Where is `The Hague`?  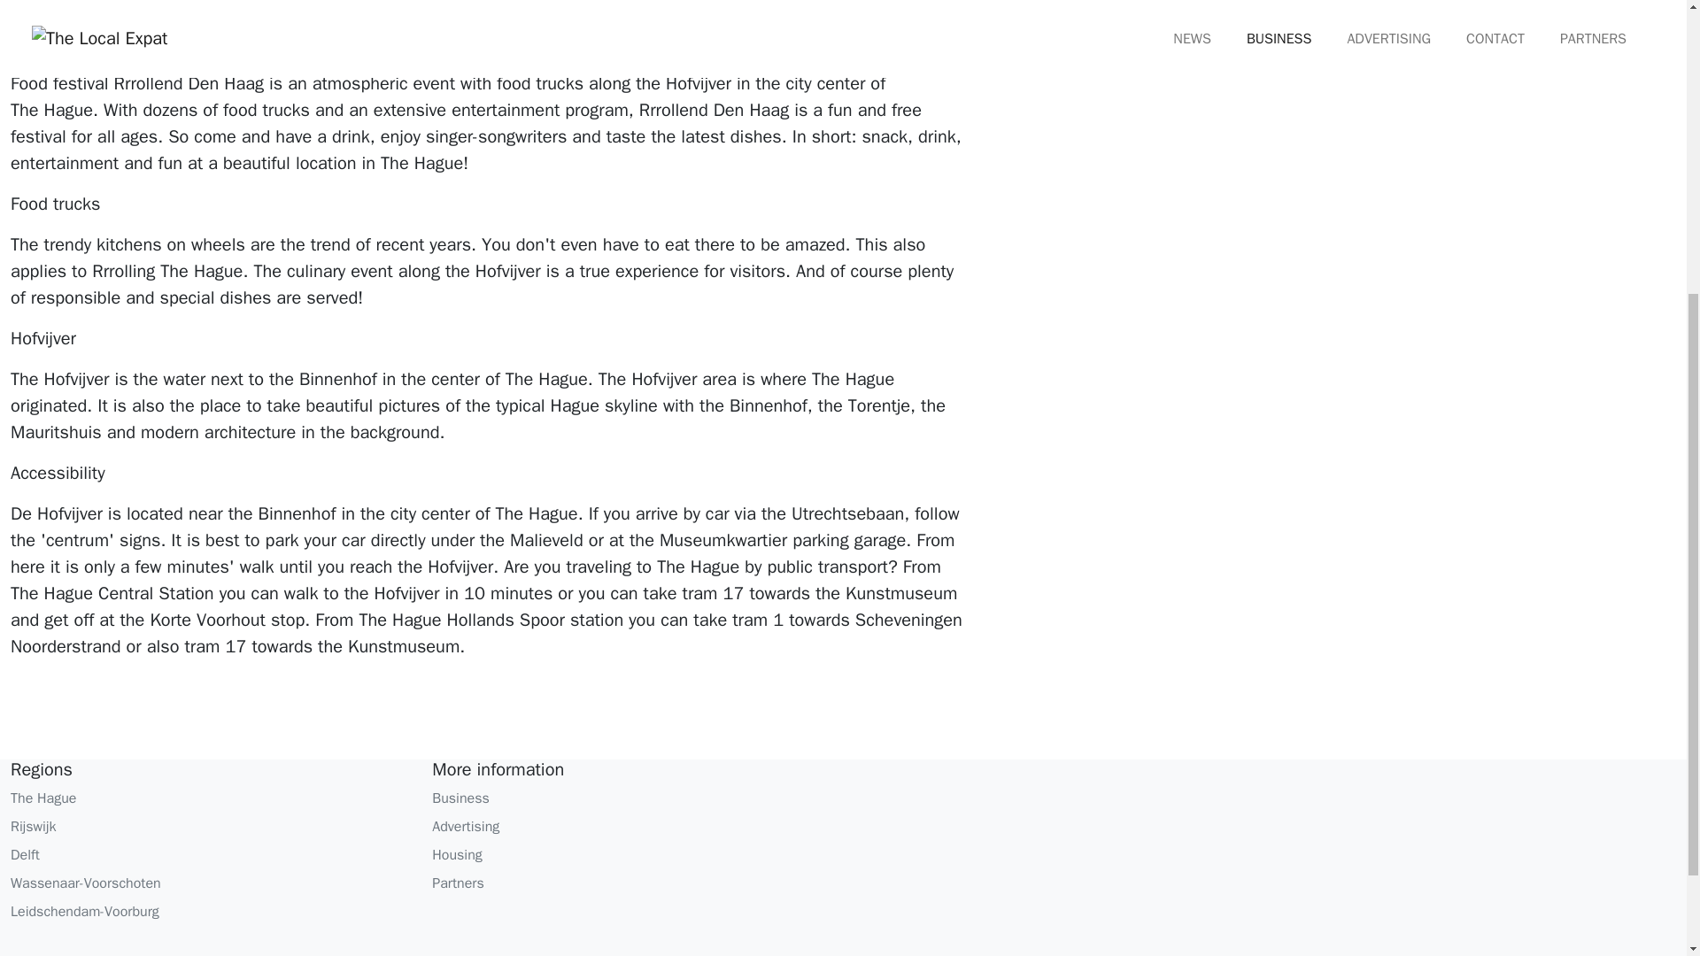 The Hague is located at coordinates (211, 798).